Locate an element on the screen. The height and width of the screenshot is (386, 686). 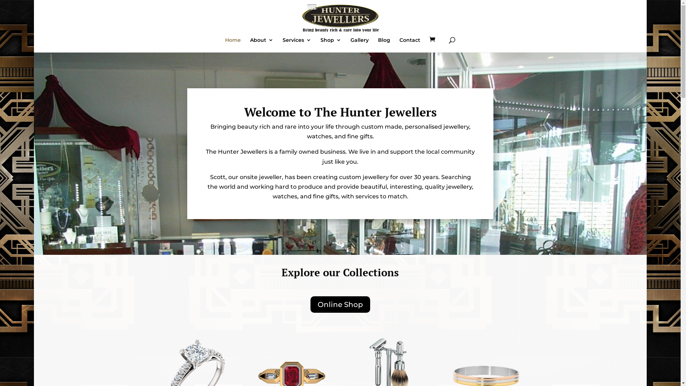
Shop is located at coordinates (331, 45).